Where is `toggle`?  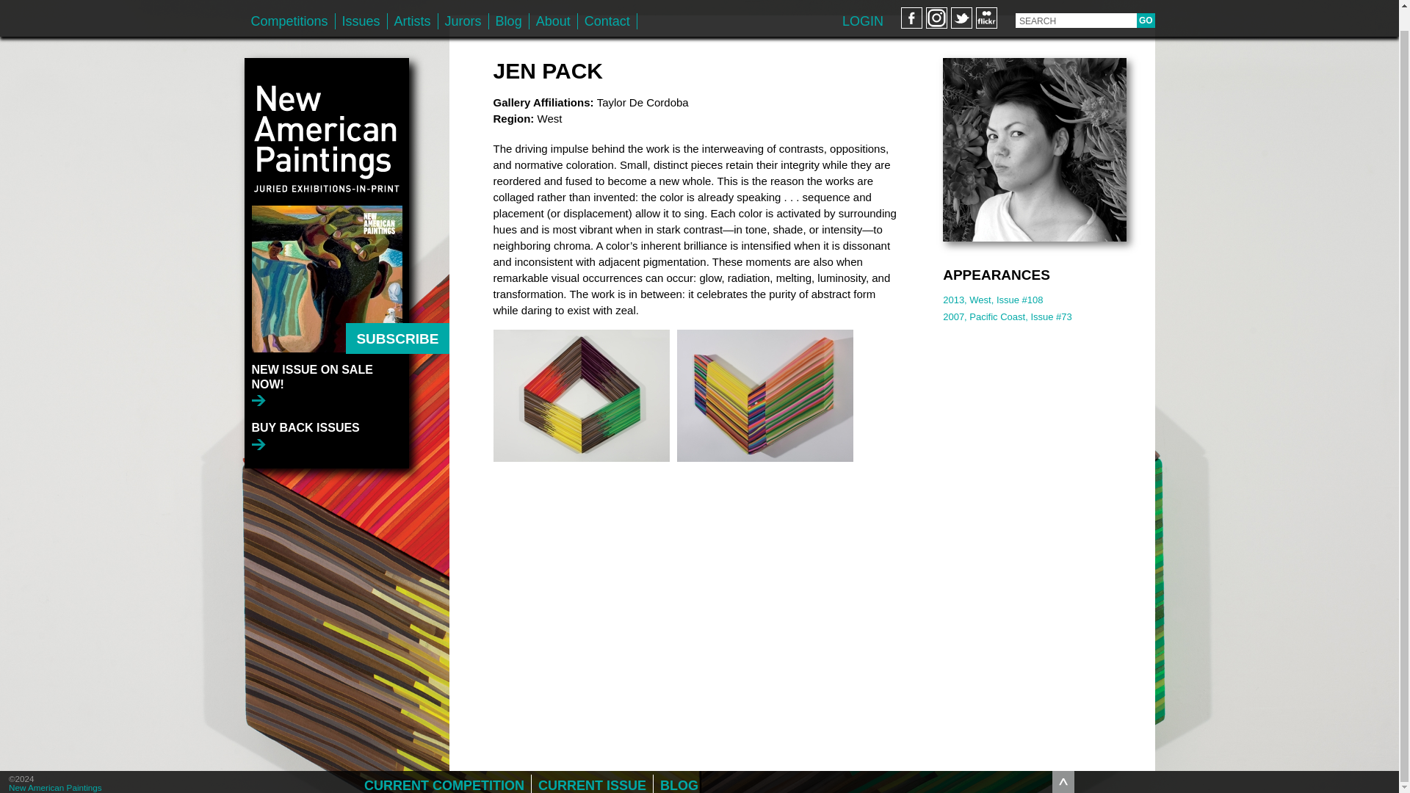
toggle is located at coordinates (1063, 760).